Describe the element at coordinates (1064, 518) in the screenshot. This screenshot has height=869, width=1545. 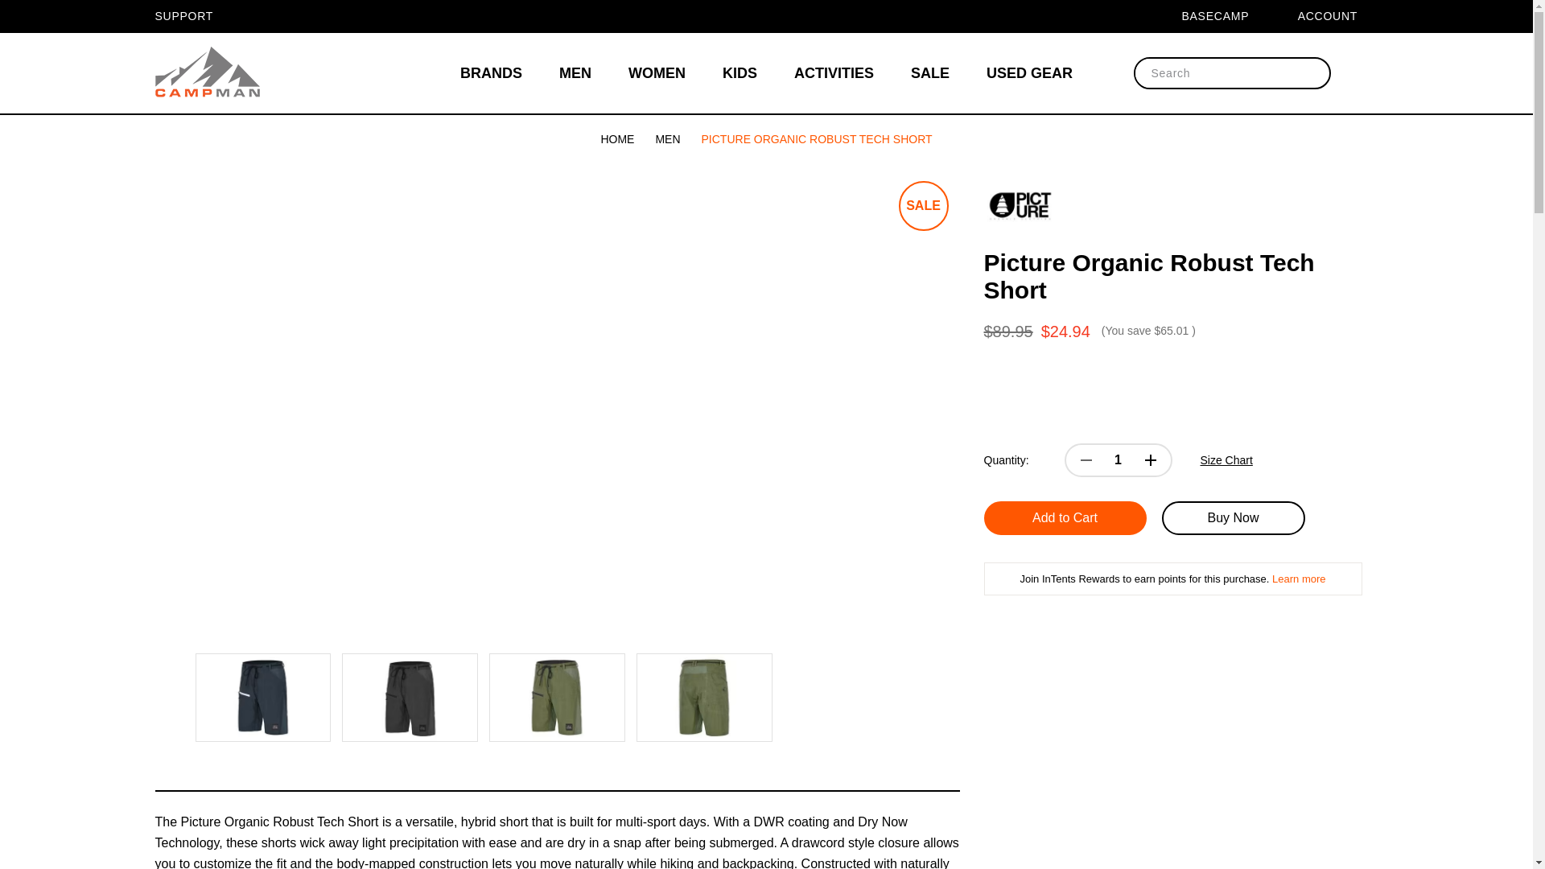
I see `Add to Cart` at that location.